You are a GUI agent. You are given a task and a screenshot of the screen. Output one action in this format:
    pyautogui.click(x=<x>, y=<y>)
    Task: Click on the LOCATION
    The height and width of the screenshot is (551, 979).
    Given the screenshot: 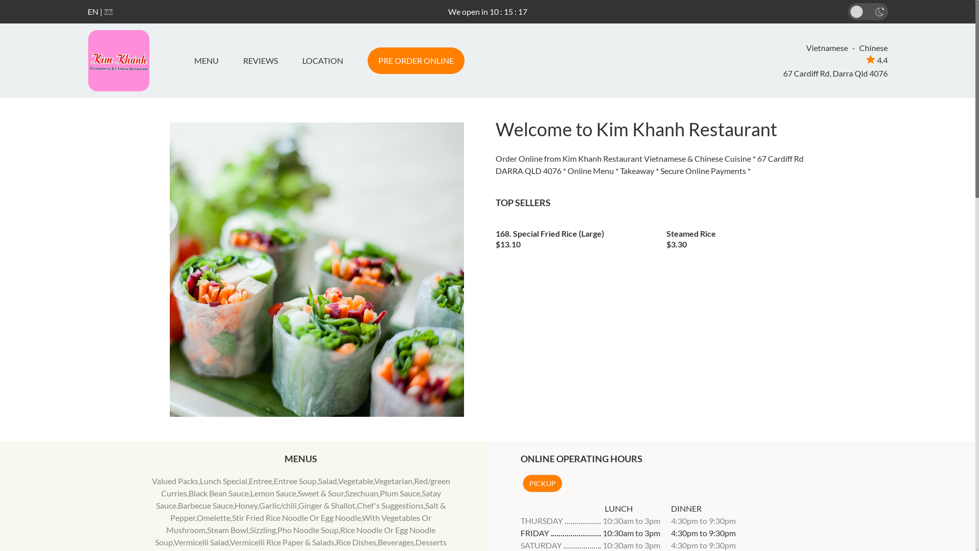 What is the action you would take?
    pyautogui.click(x=322, y=61)
    